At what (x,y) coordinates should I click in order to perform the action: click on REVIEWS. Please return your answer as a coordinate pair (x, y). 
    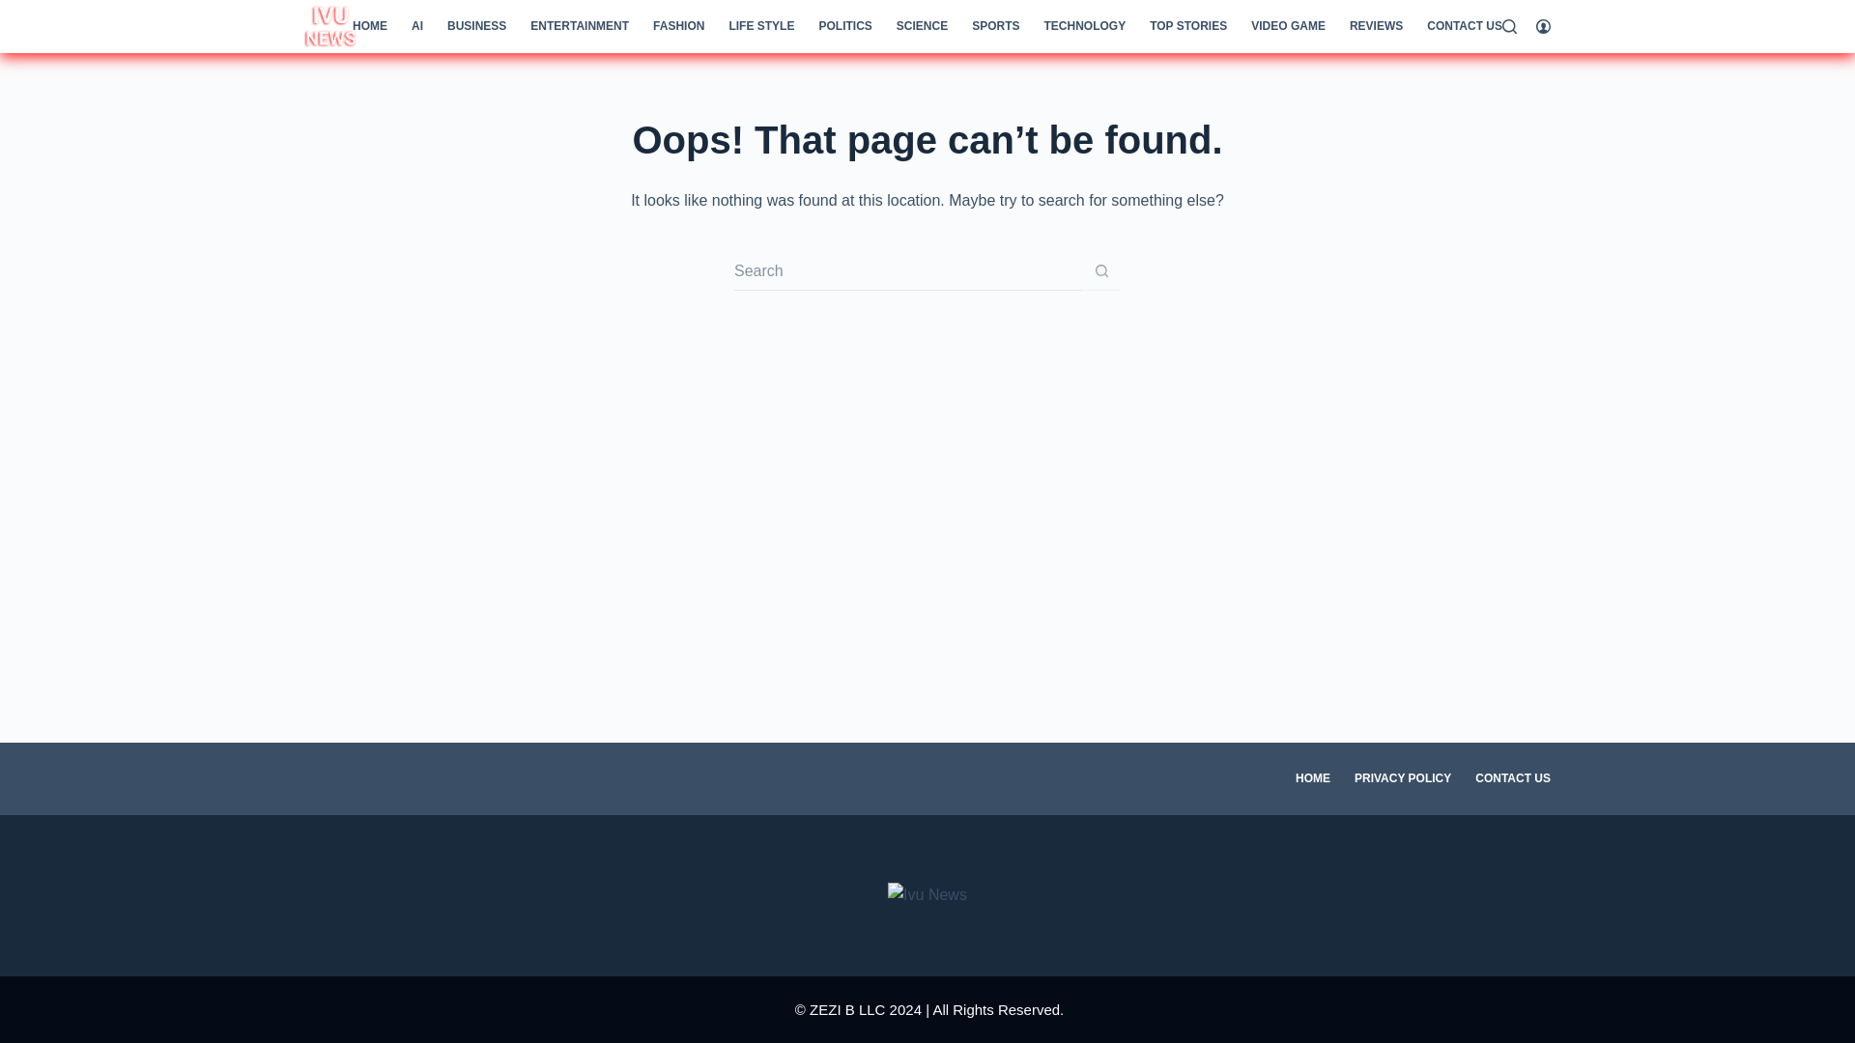
    Looking at the image, I should click on (1376, 27).